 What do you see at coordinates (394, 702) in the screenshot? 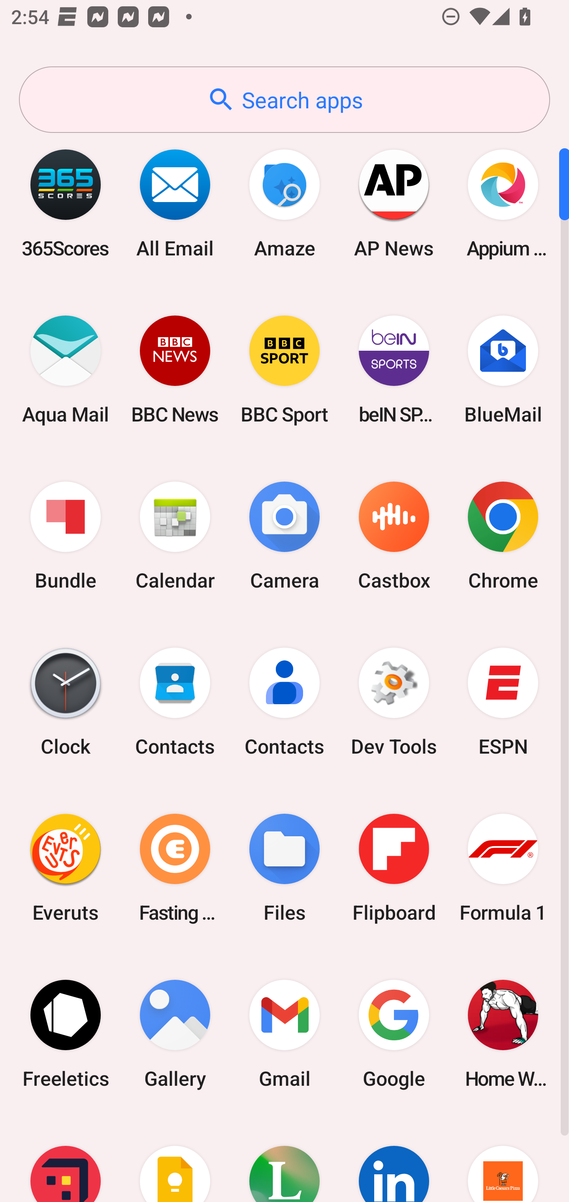
I see `Dev Tools` at bounding box center [394, 702].